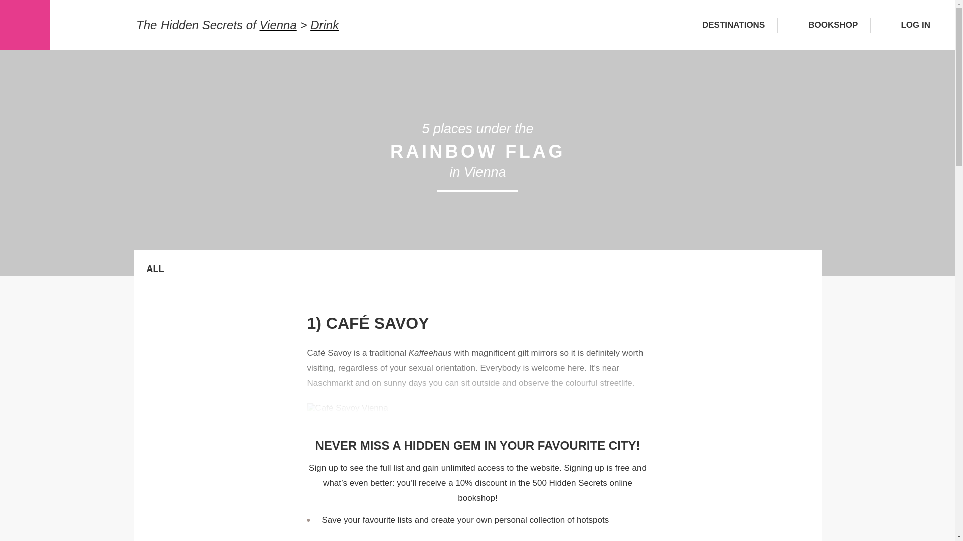  I want to click on The 500 Hidden Secrets, so click(25, 25).